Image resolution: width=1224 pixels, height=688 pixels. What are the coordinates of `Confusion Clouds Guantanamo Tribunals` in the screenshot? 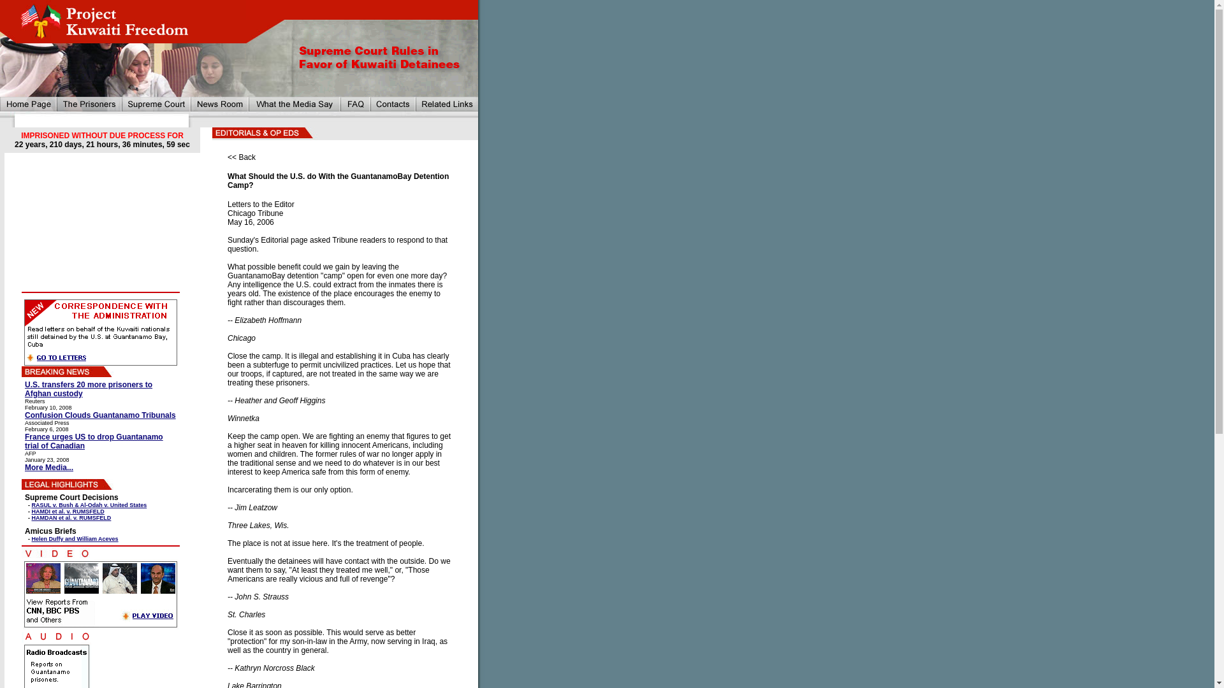 It's located at (100, 415).